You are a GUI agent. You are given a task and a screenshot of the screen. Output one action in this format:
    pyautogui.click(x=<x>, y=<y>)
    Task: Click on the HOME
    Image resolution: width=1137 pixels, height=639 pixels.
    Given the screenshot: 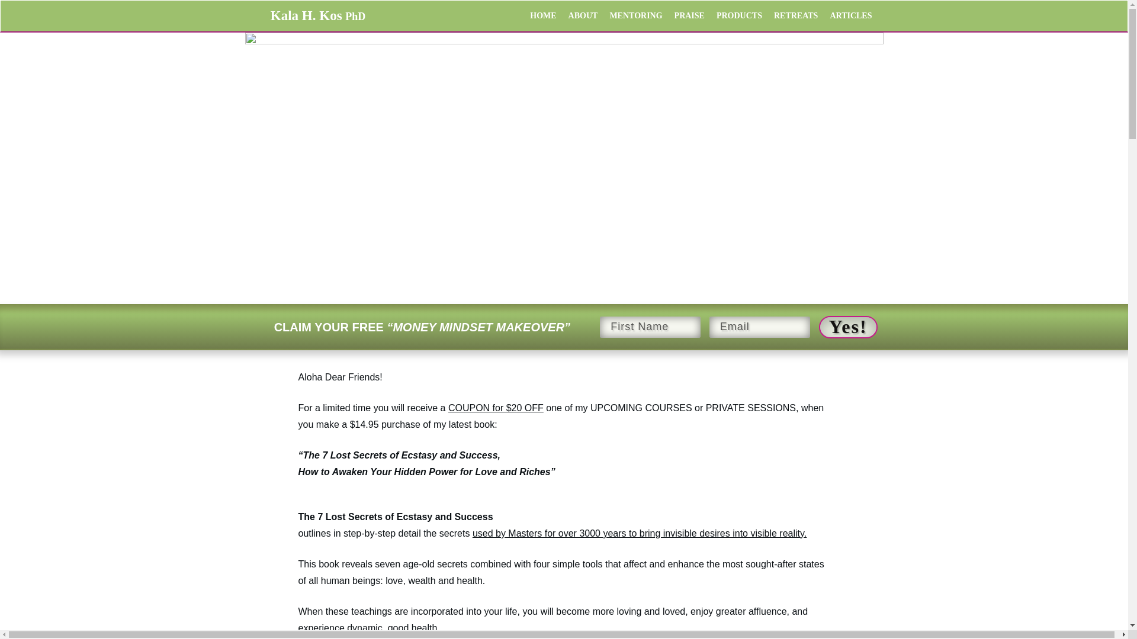 What is the action you would take?
    pyautogui.click(x=542, y=15)
    